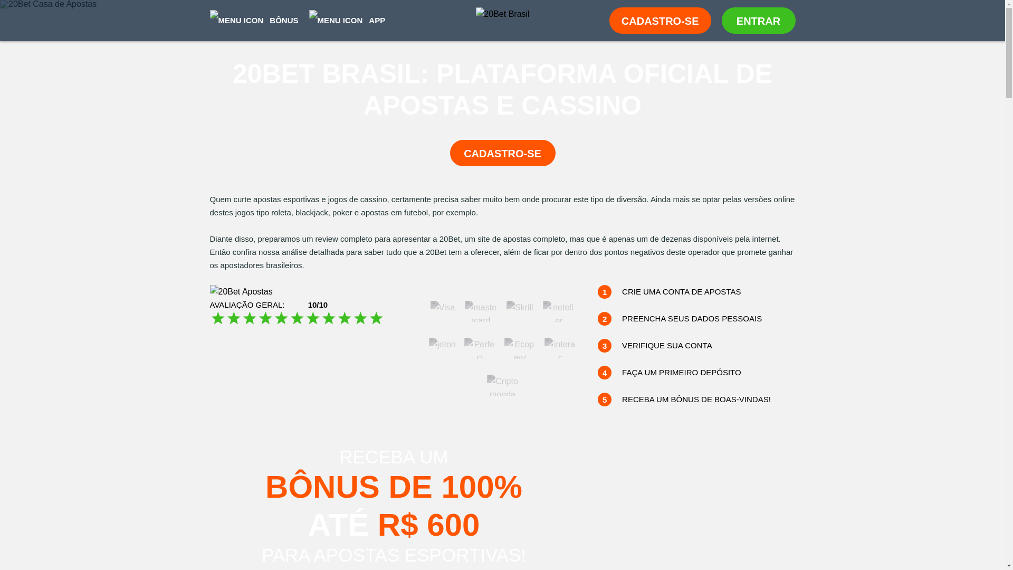 Image resolution: width=1013 pixels, height=570 pixels. What do you see at coordinates (560, 348) in the screenshot?
I see `interac` at bounding box center [560, 348].